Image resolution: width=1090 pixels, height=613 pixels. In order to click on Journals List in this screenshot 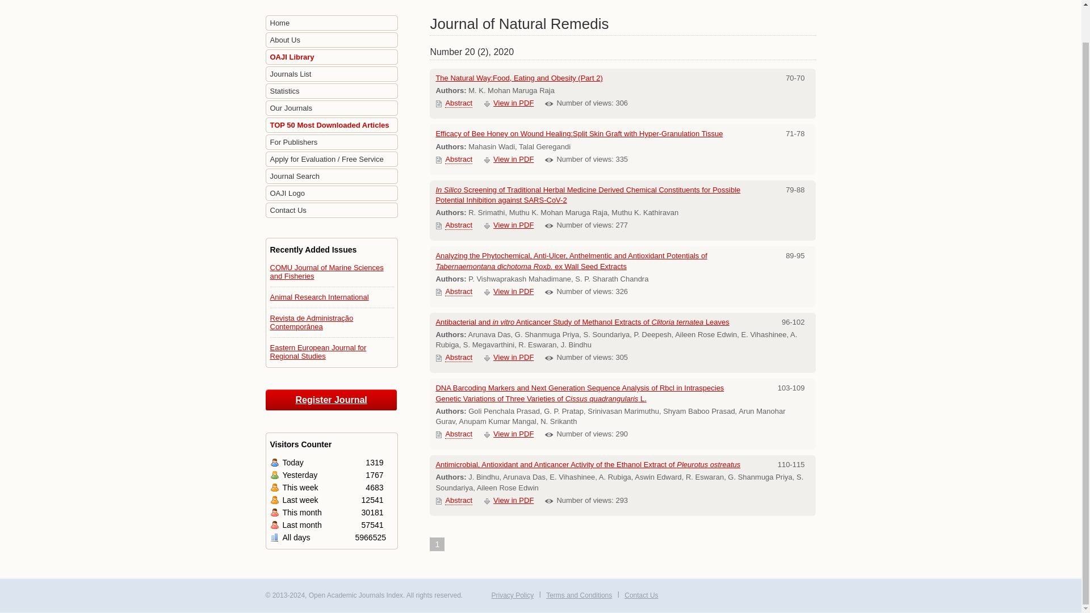, I will do `click(332, 74)`.